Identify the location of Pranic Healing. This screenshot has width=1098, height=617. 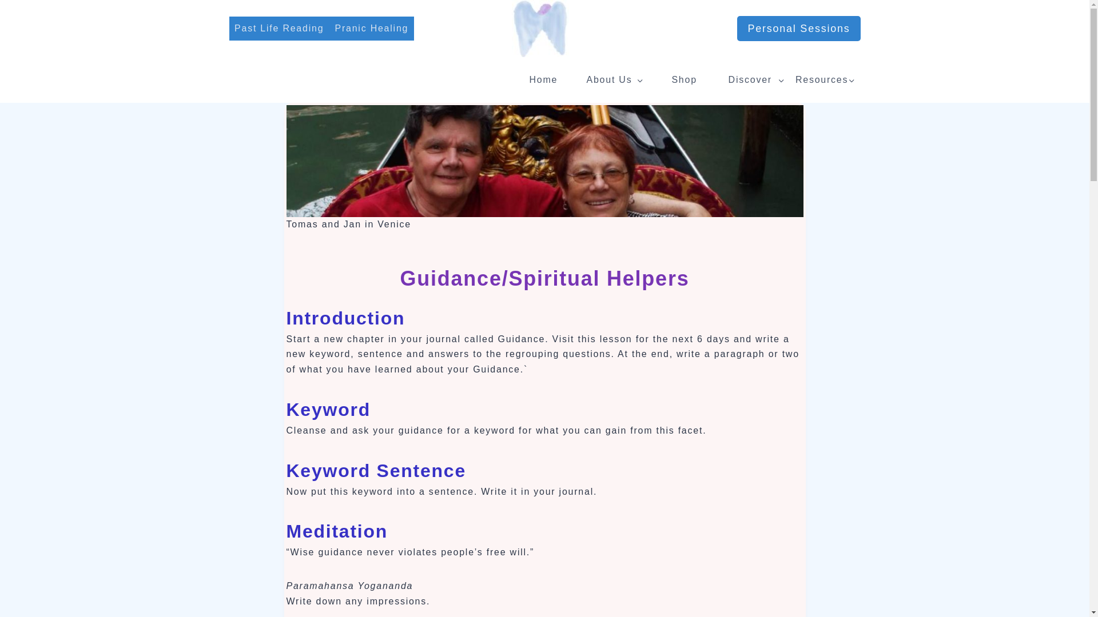
(372, 29).